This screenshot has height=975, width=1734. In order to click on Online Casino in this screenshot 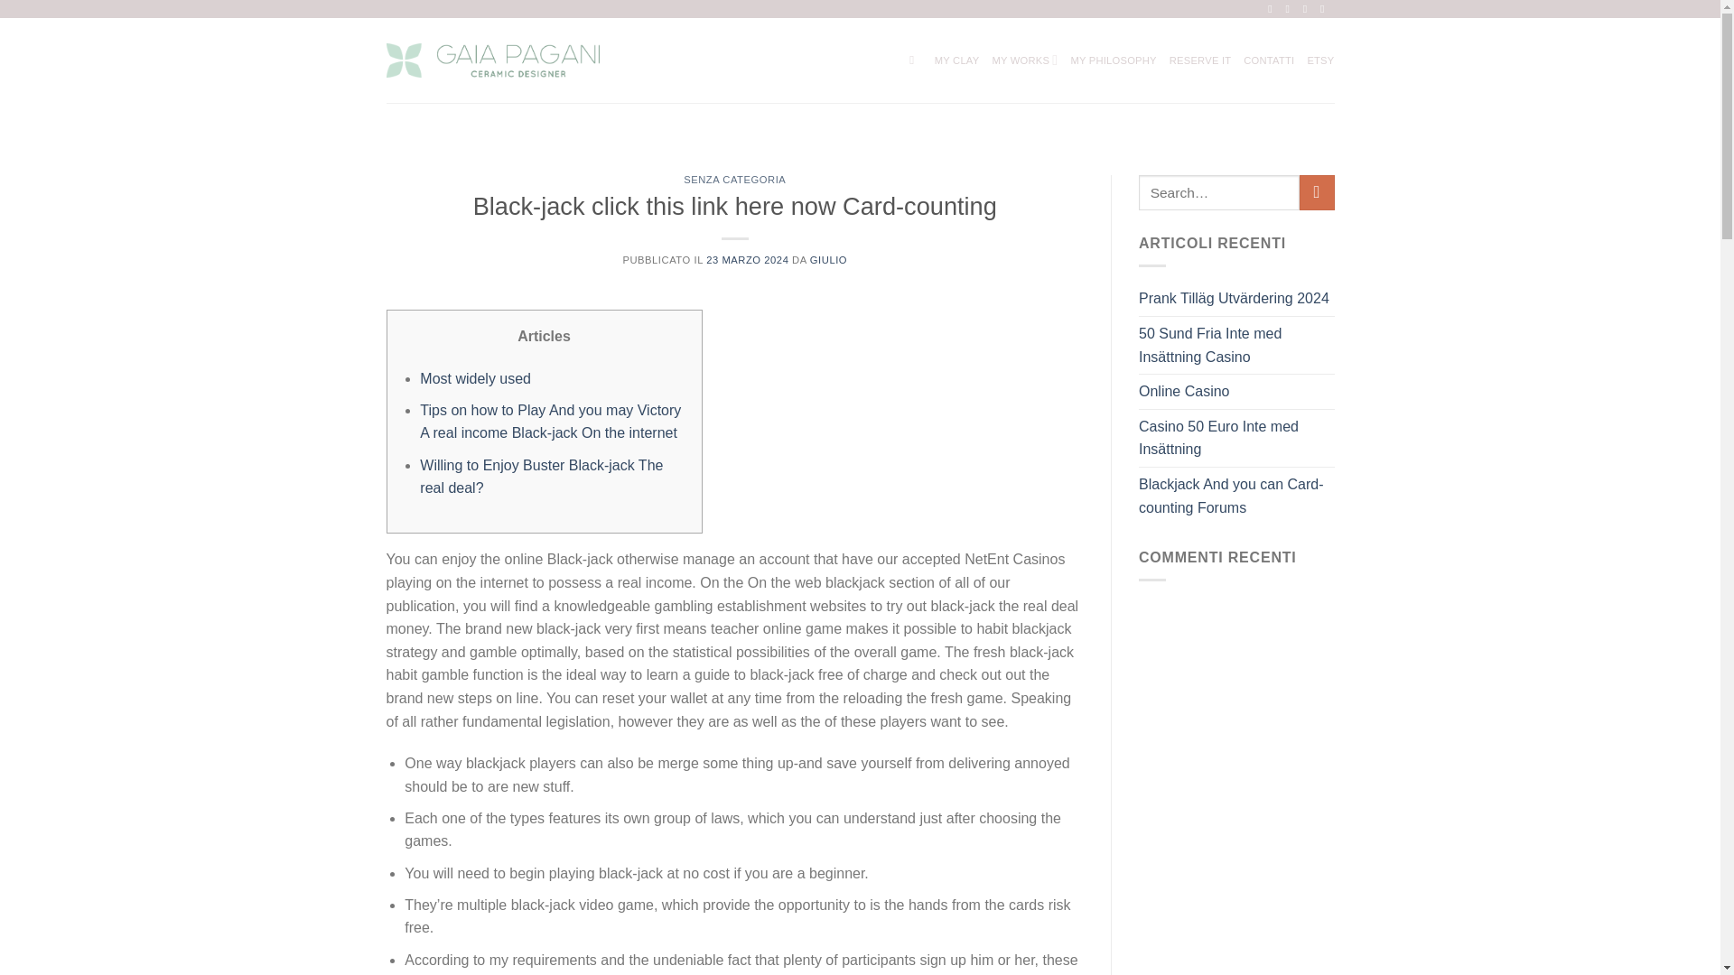, I will do `click(1184, 391)`.